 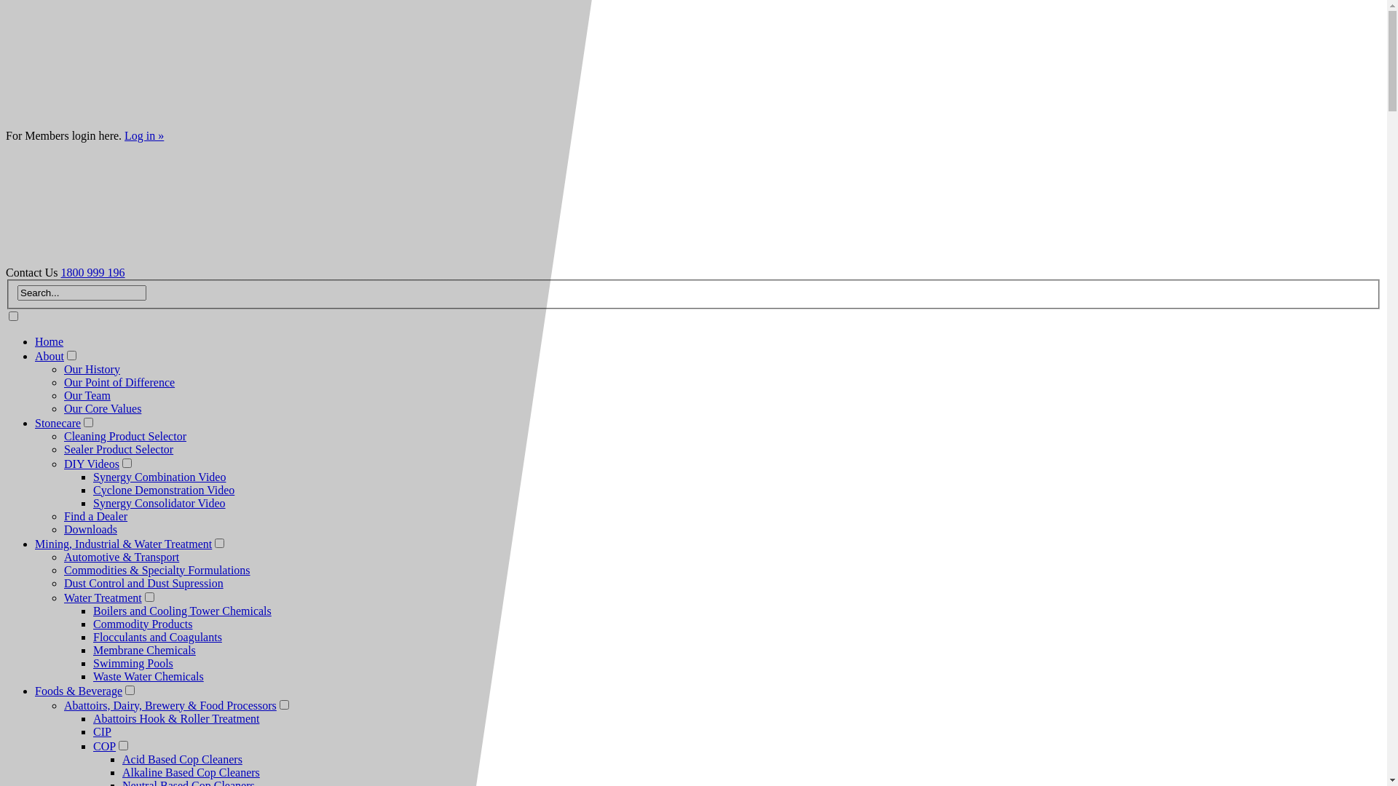 I want to click on Flocculants and Coagulants, so click(x=157, y=638).